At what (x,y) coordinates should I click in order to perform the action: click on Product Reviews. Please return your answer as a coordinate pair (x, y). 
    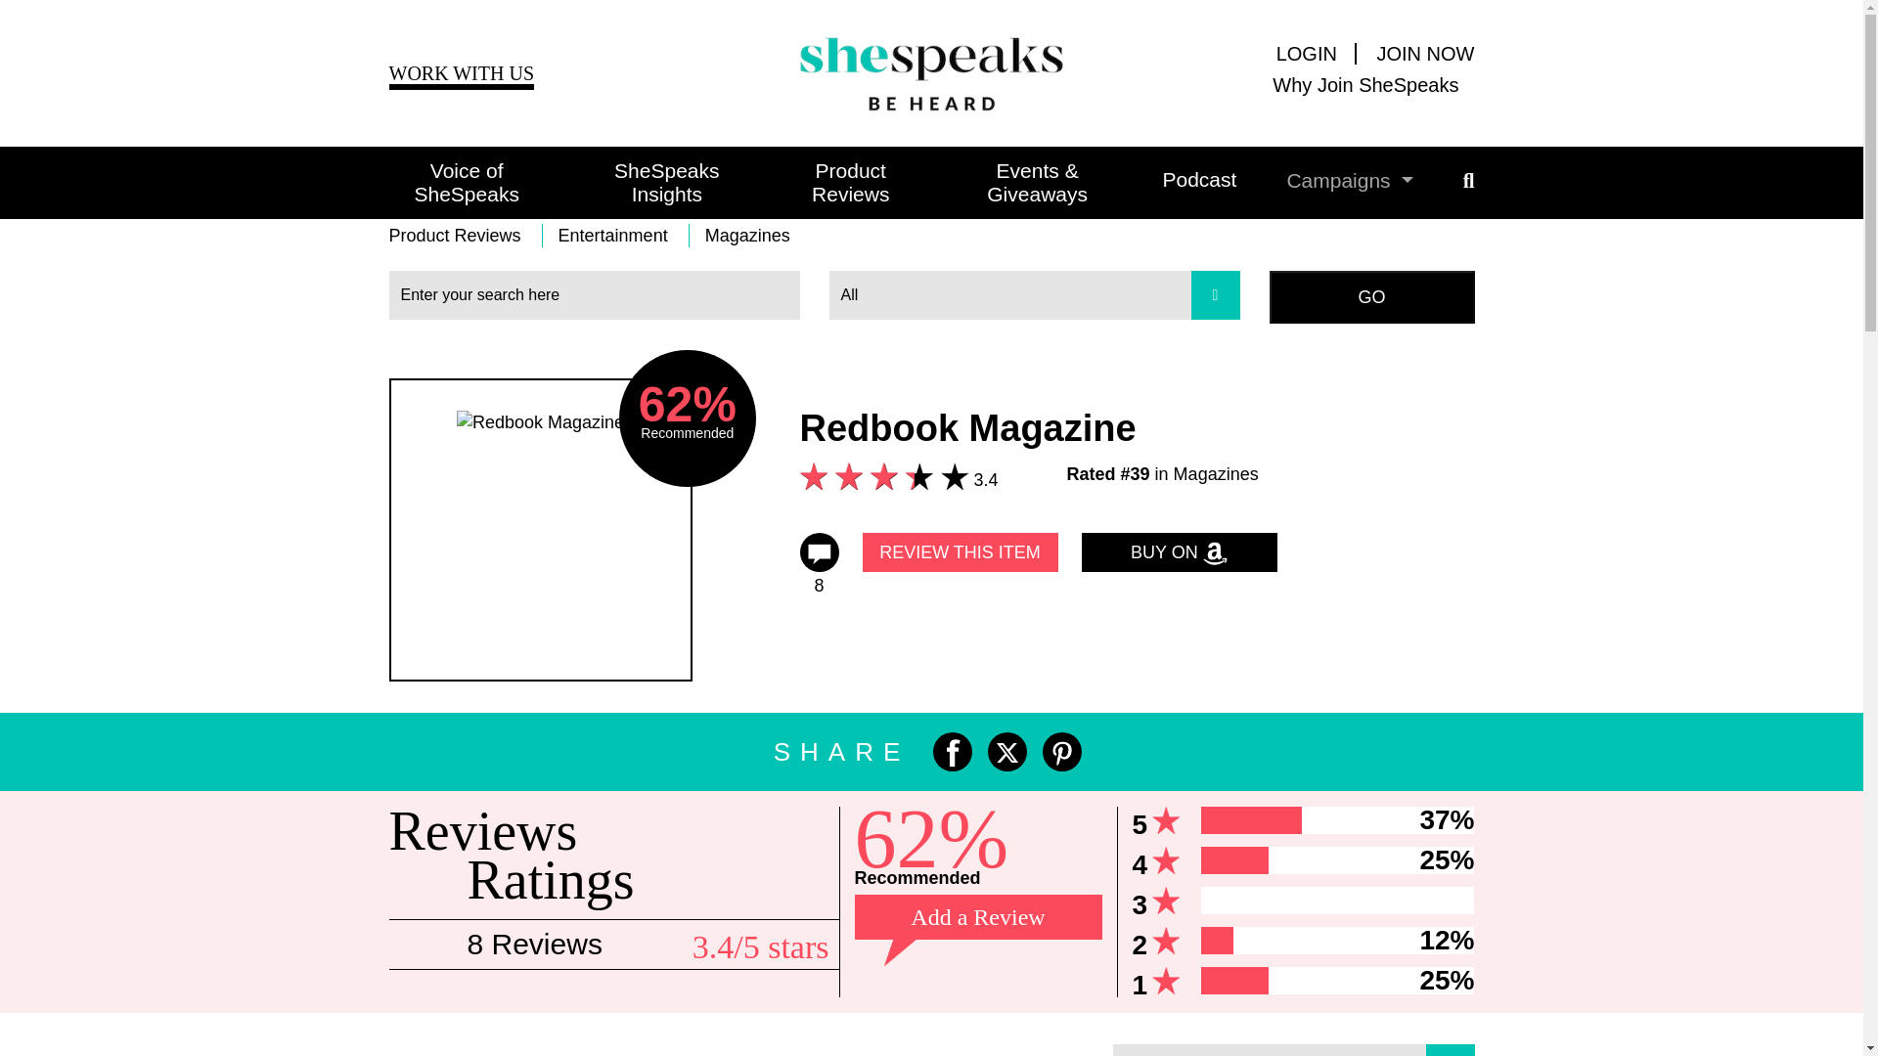
    Looking at the image, I should click on (826, 182).